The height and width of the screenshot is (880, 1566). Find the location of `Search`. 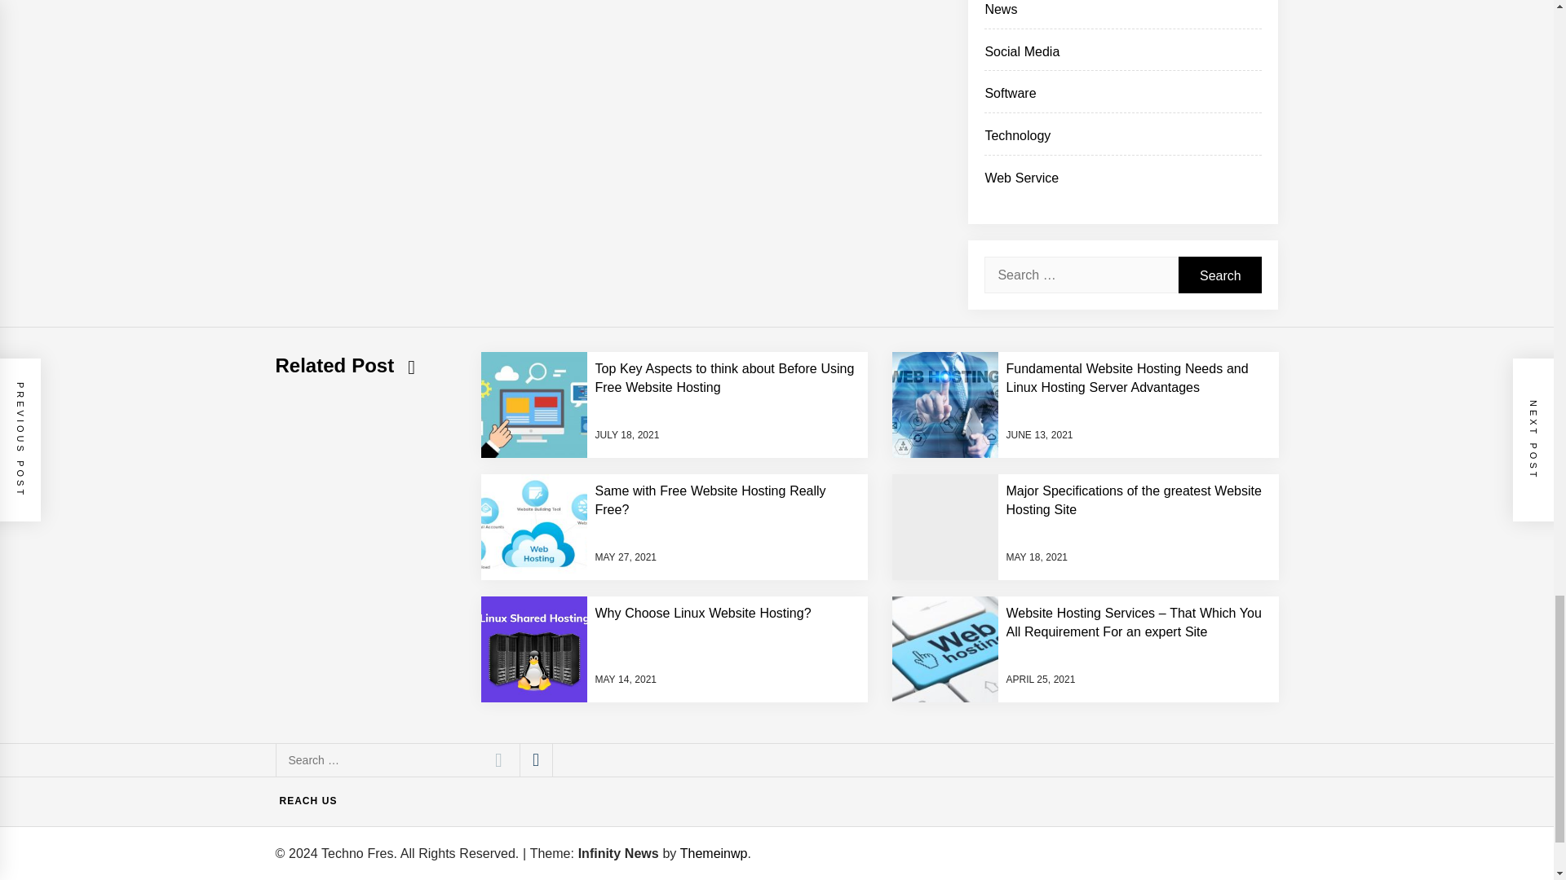

Search is located at coordinates (1220, 275).